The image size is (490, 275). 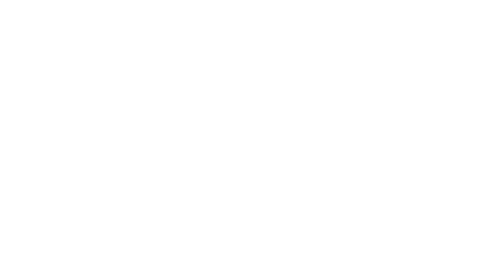 What do you see at coordinates (193, 38) in the screenshot?
I see `Intense Reference` at bounding box center [193, 38].